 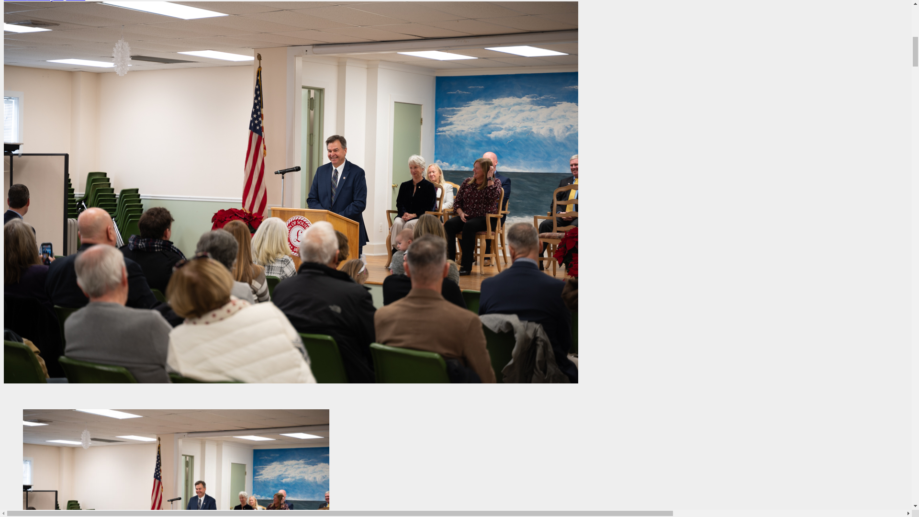 What do you see at coordinates (15, 0) in the screenshot?
I see `Admin` at bounding box center [15, 0].